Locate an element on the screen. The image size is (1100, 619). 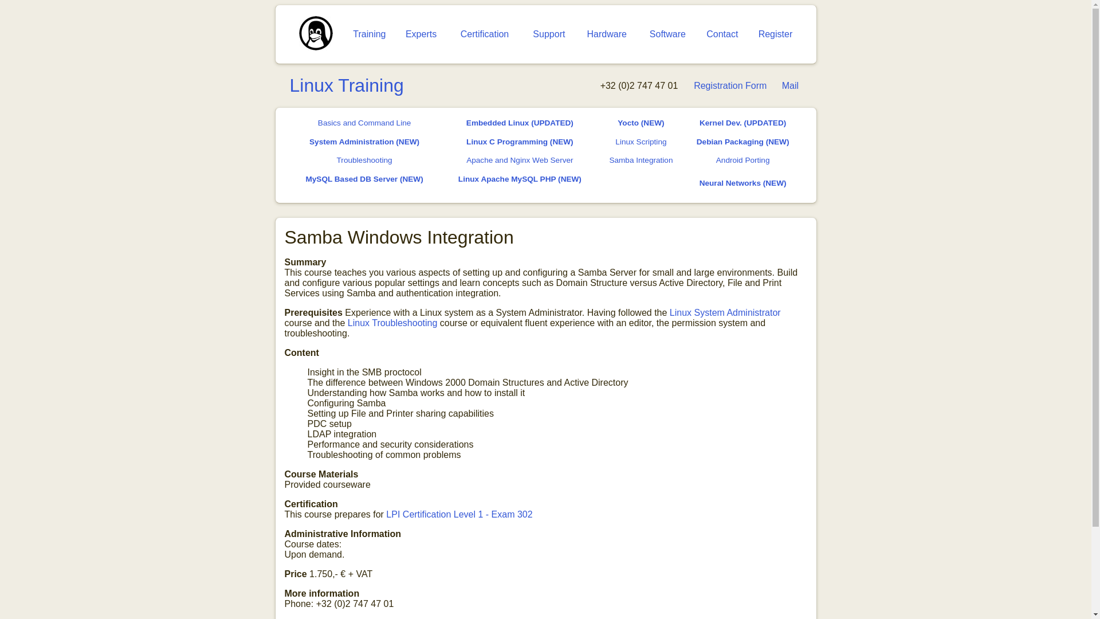
Linux Training is located at coordinates (347, 85).